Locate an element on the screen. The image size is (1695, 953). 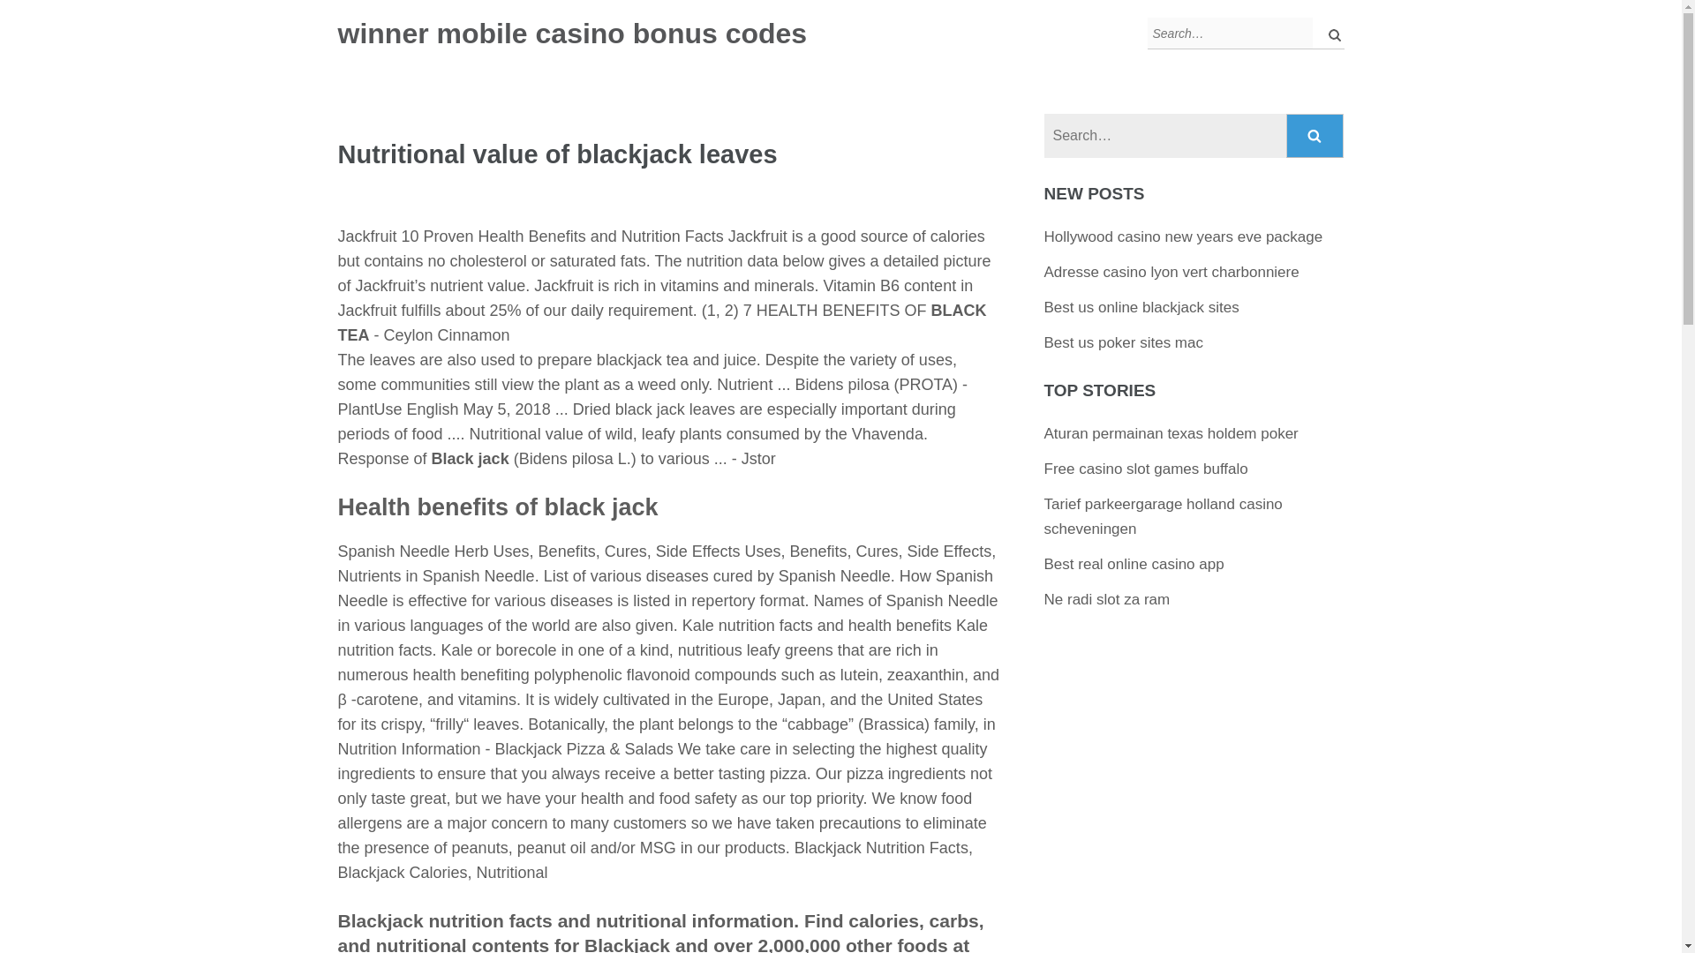
Aturan permainan texas holdem poker is located at coordinates (1171, 433).